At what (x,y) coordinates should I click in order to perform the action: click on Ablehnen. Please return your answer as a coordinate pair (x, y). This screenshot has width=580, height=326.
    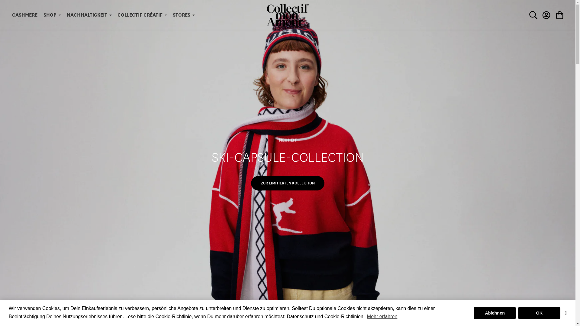
    Looking at the image, I should click on (495, 313).